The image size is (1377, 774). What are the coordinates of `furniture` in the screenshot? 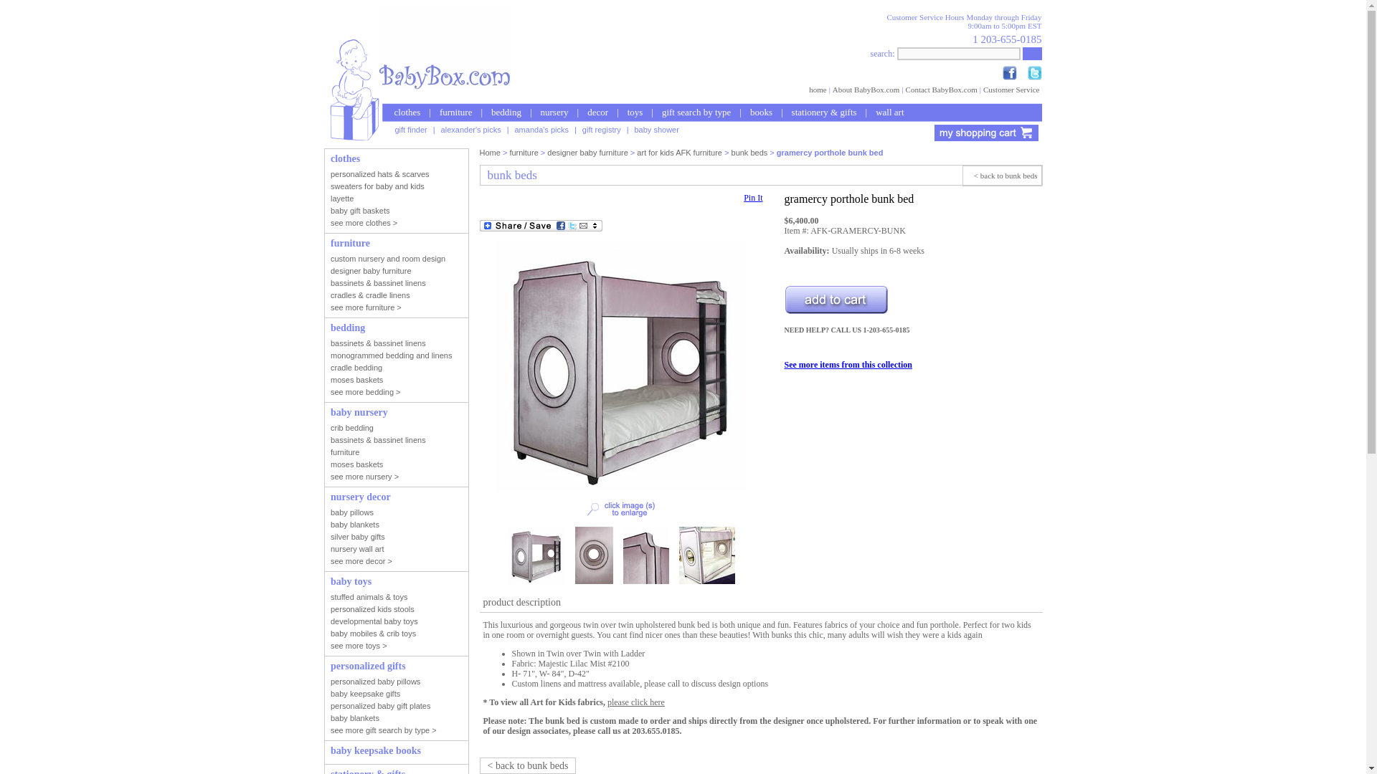 It's located at (455, 112).